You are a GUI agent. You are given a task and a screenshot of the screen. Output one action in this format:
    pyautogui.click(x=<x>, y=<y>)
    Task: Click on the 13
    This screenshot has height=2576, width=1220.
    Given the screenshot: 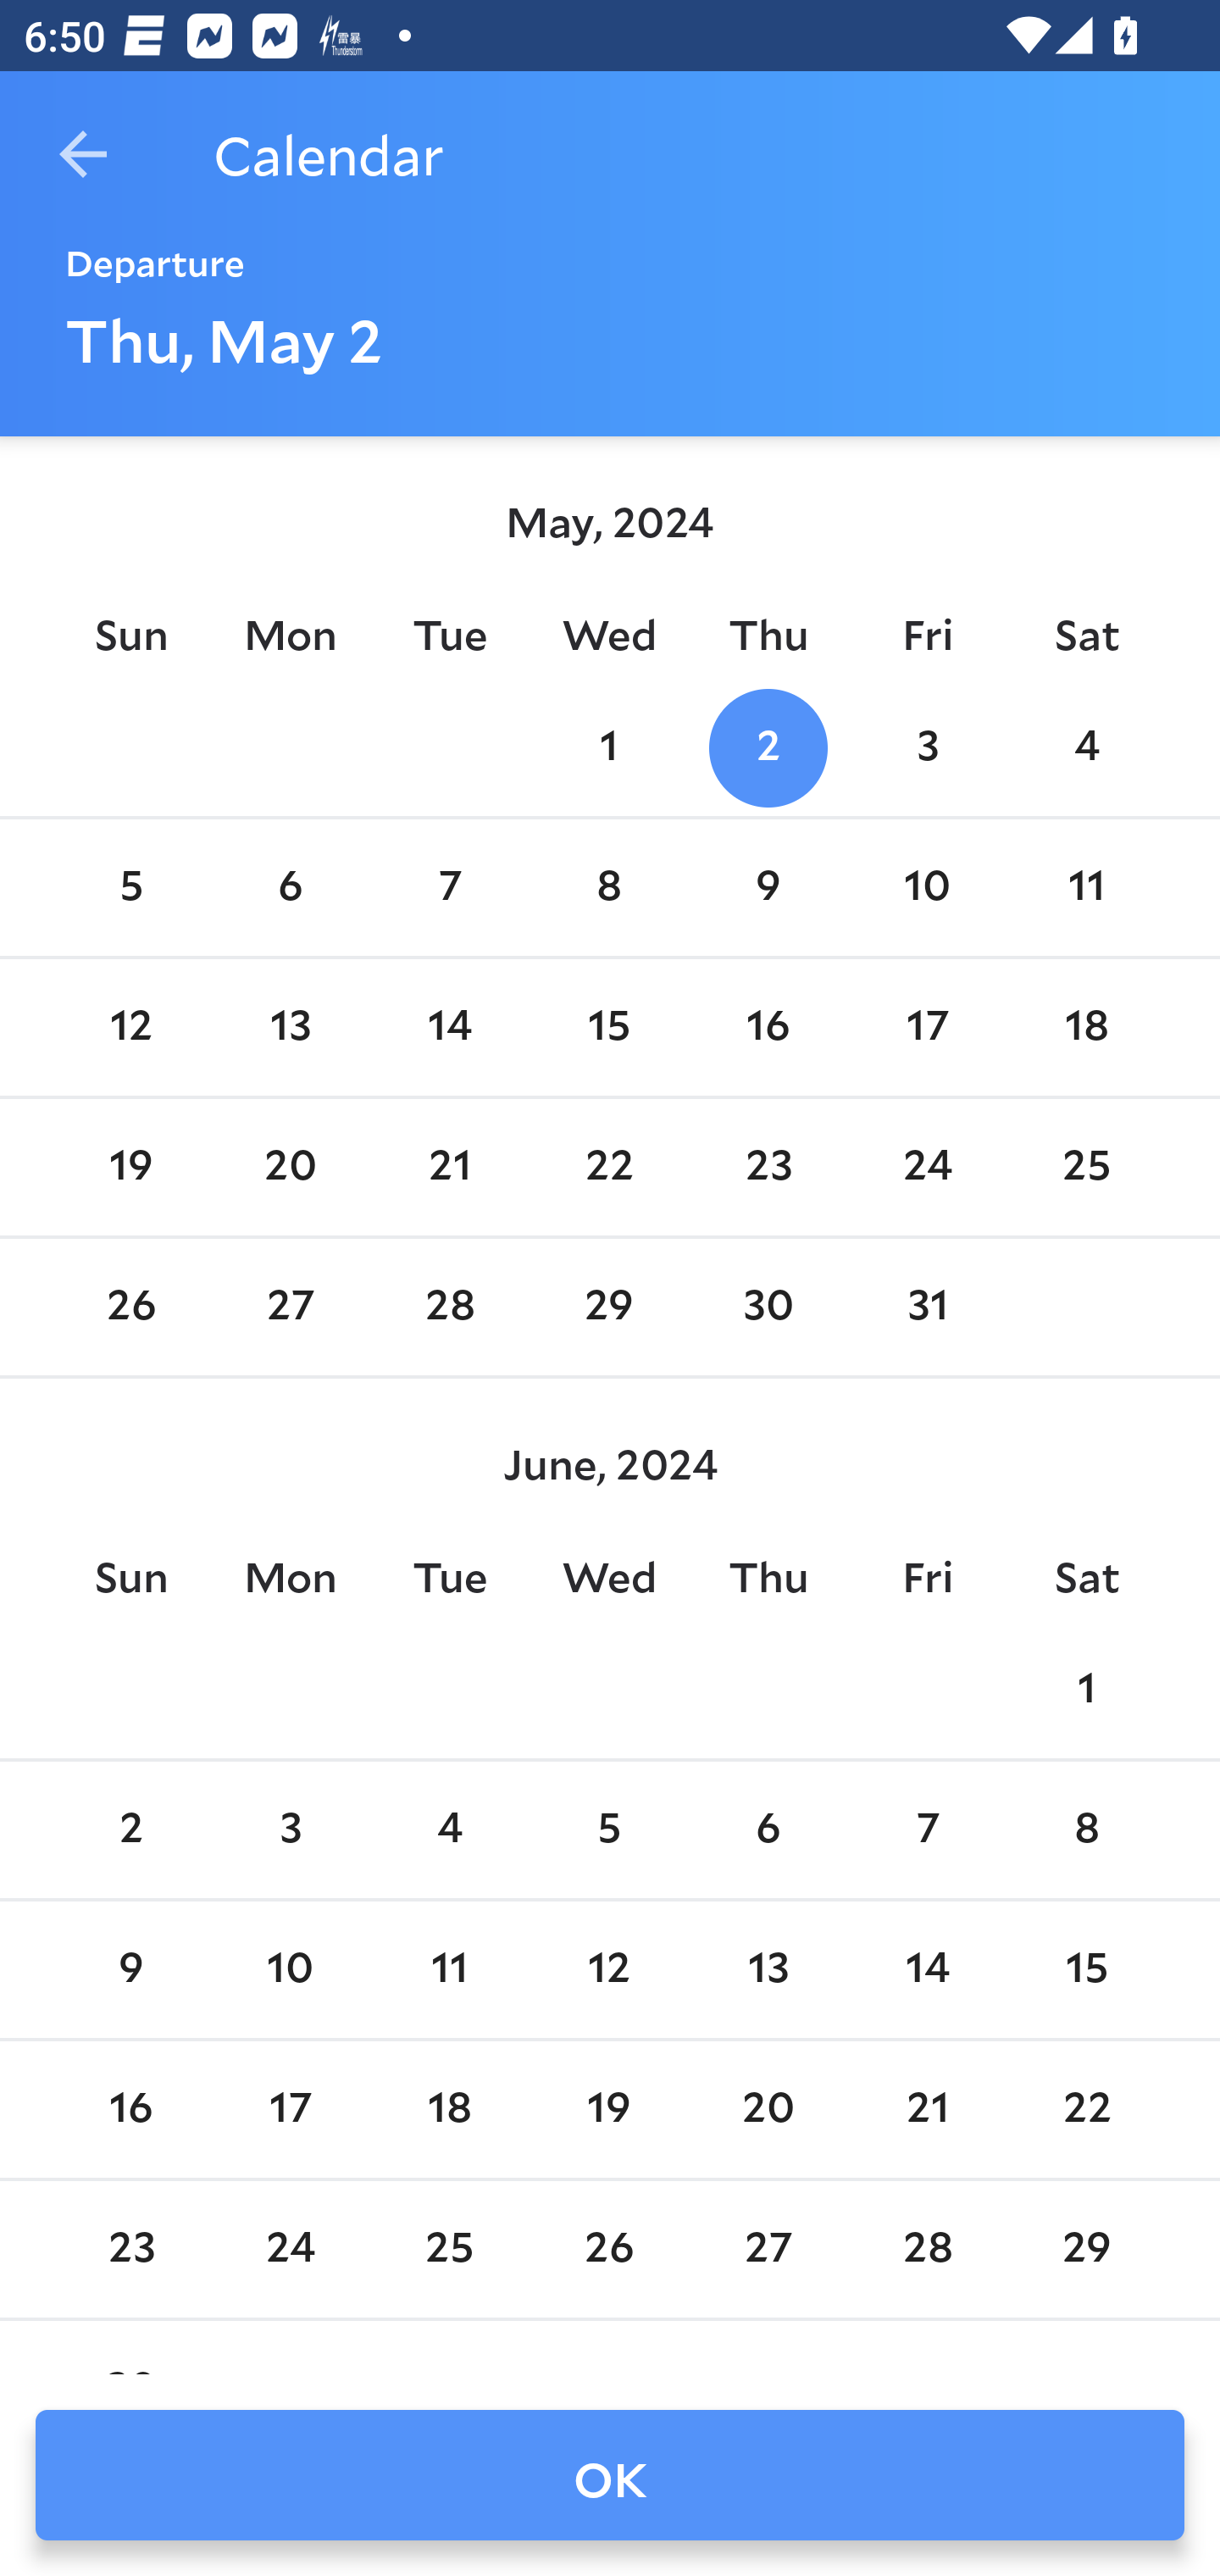 What is the action you would take?
    pyautogui.click(x=768, y=1970)
    